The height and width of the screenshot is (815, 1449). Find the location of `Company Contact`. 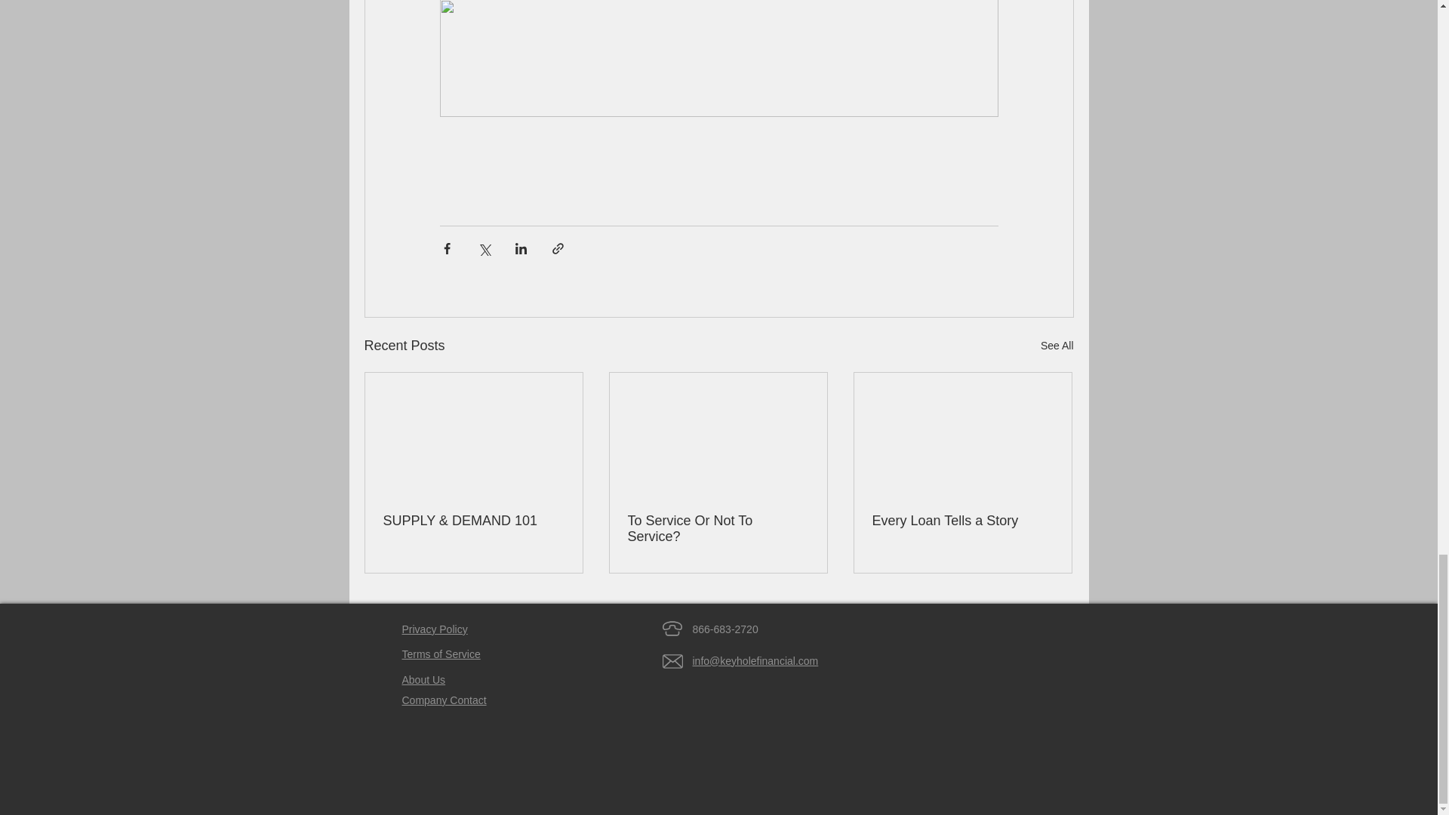

Company Contact is located at coordinates (443, 700).